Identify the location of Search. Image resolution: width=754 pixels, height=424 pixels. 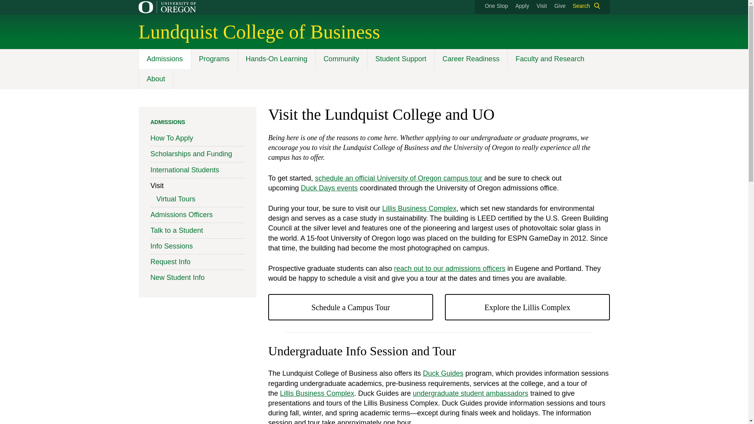
(584, 5).